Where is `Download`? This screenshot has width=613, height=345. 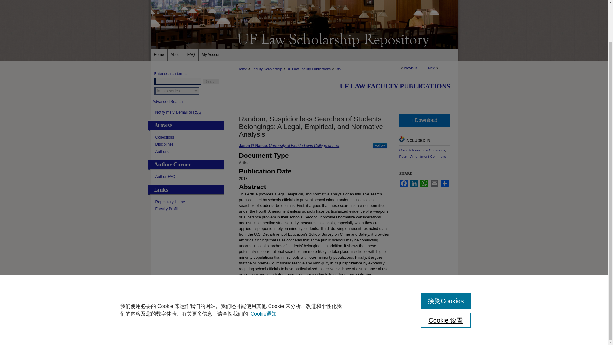
Download is located at coordinates (424, 120).